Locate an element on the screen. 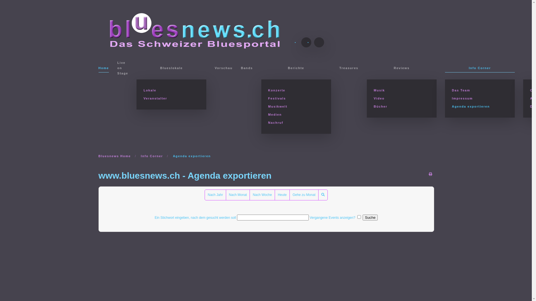  Video is located at coordinates (402, 99).